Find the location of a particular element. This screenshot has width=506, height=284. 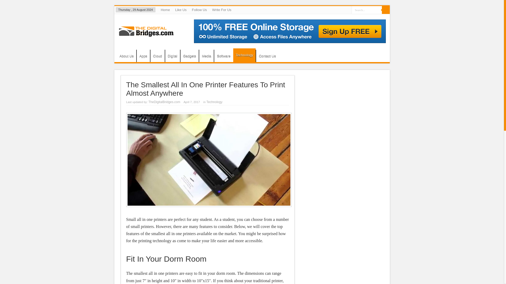

Follow Us is located at coordinates (199, 10).